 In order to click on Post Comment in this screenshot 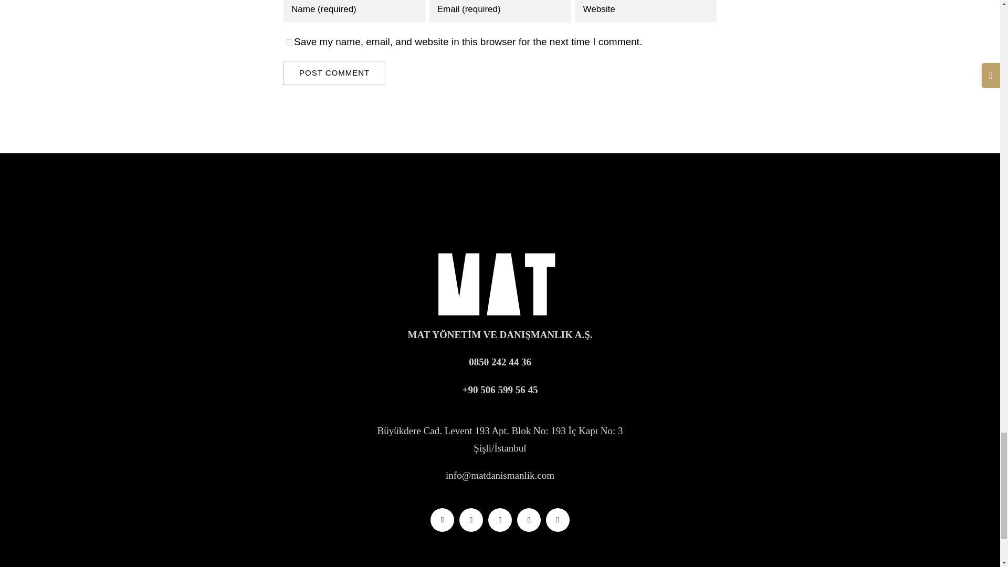, I will do `click(334, 72)`.